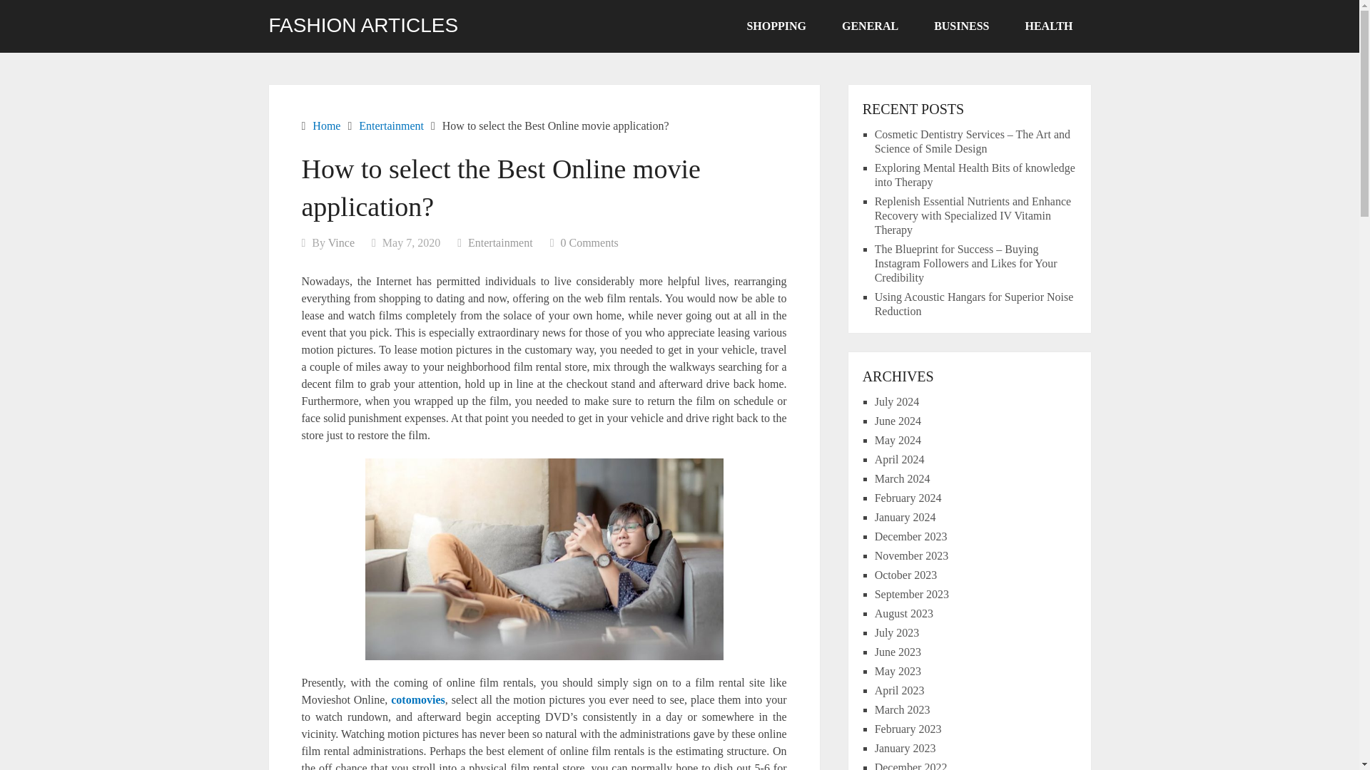 The height and width of the screenshot is (770, 1370). What do you see at coordinates (902, 710) in the screenshot?
I see `March 2023` at bounding box center [902, 710].